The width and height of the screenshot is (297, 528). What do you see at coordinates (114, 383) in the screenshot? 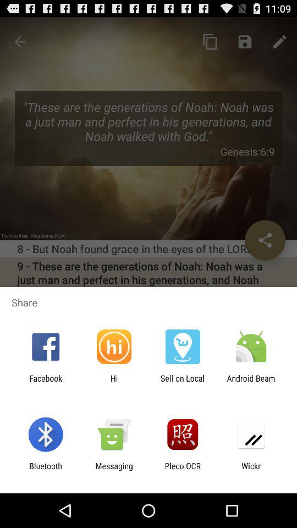
I see `select app to the right of facebook icon` at bounding box center [114, 383].